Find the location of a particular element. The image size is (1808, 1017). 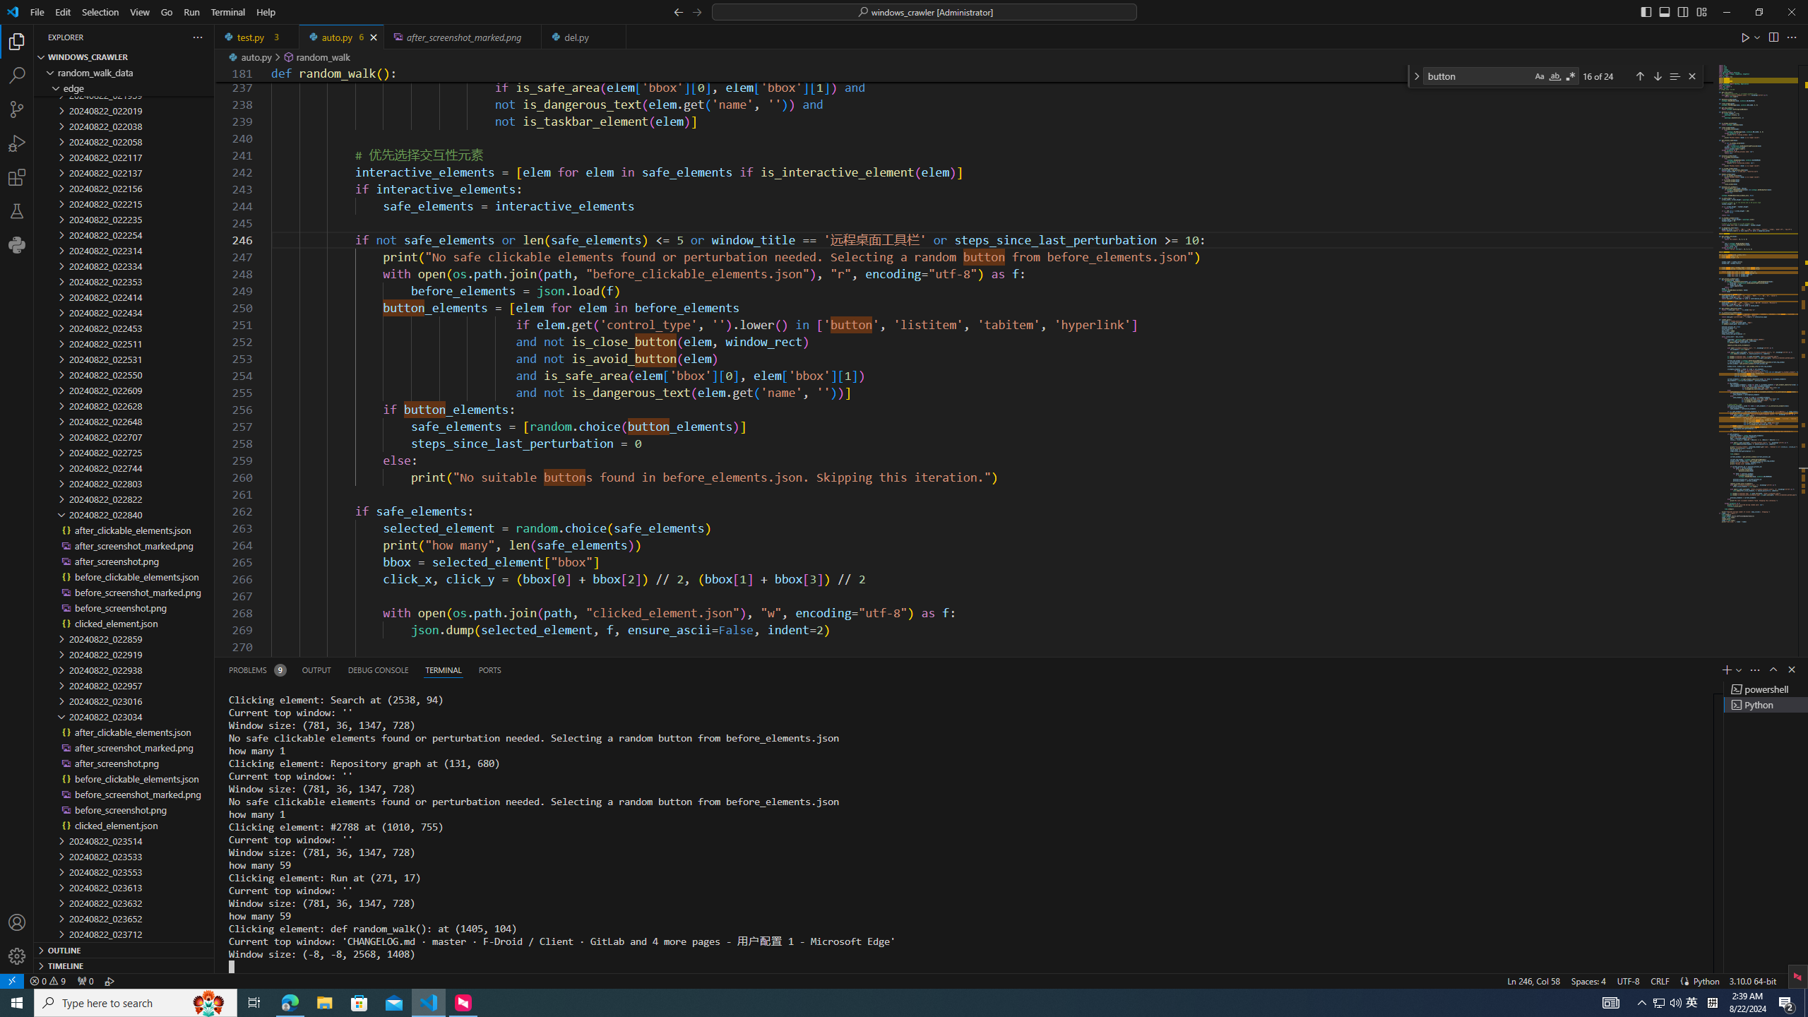

Go Back (Alt+LeftArrow) is located at coordinates (678, 11).